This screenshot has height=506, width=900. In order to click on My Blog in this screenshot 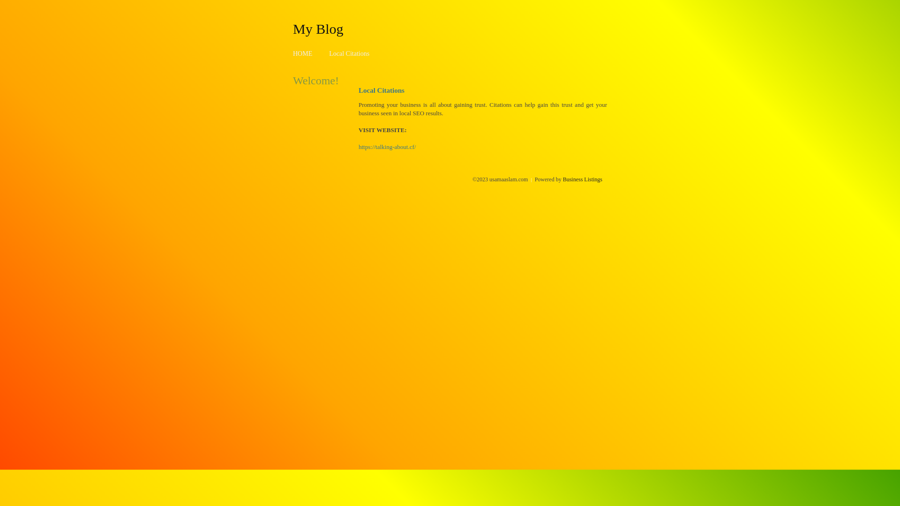, I will do `click(318, 29)`.